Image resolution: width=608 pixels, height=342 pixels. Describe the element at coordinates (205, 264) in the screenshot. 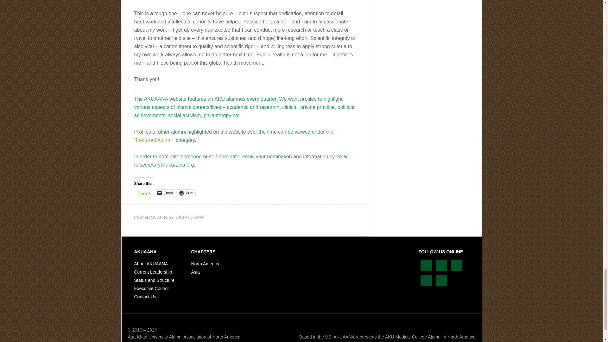

I see `North America` at that location.